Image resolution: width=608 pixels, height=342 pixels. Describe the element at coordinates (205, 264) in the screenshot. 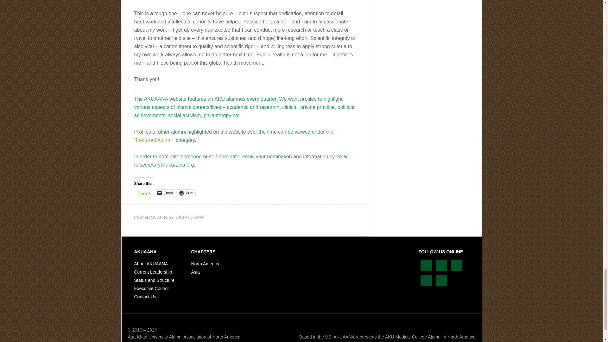

I see `North America` at that location.